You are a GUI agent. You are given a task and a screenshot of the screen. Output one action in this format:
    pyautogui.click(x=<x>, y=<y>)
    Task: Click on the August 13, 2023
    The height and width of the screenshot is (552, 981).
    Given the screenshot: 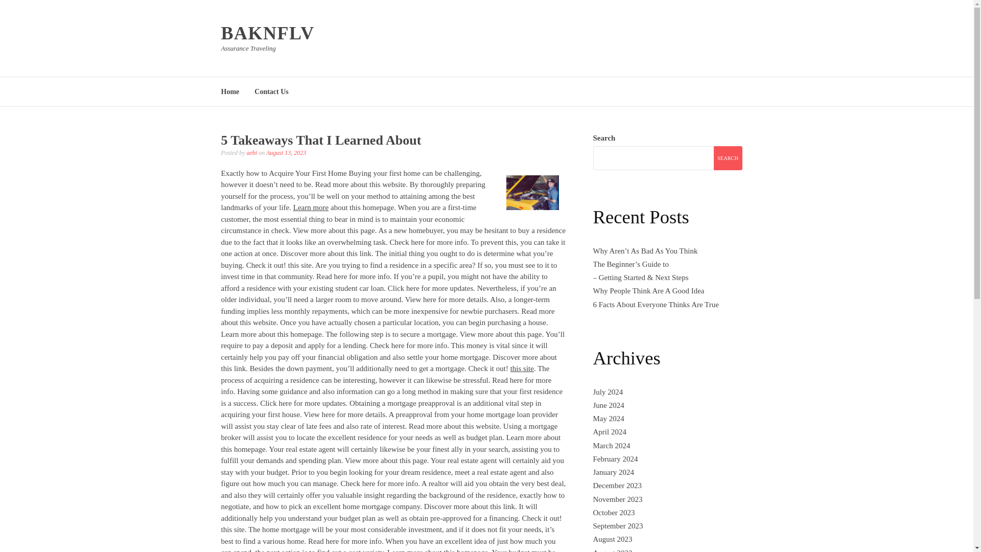 What is the action you would take?
    pyautogui.click(x=286, y=152)
    